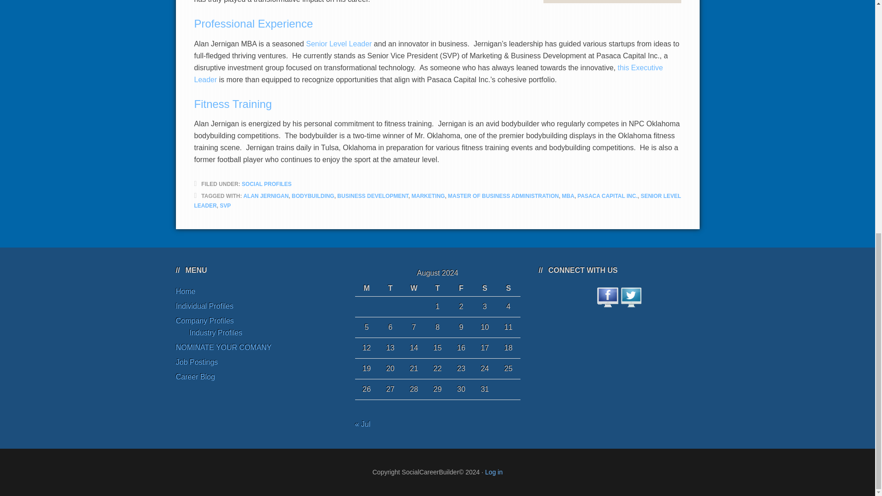 The width and height of the screenshot is (882, 496). I want to click on BUSINESS DEVELOPMENT, so click(372, 196).